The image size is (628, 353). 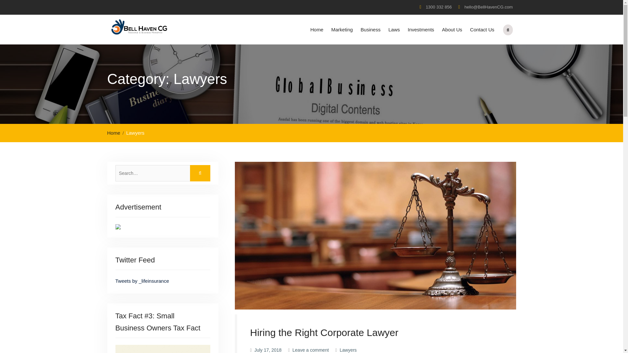 What do you see at coordinates (317, 29) in the screenshot?
I see `Home` at bounding box center [317, 29].